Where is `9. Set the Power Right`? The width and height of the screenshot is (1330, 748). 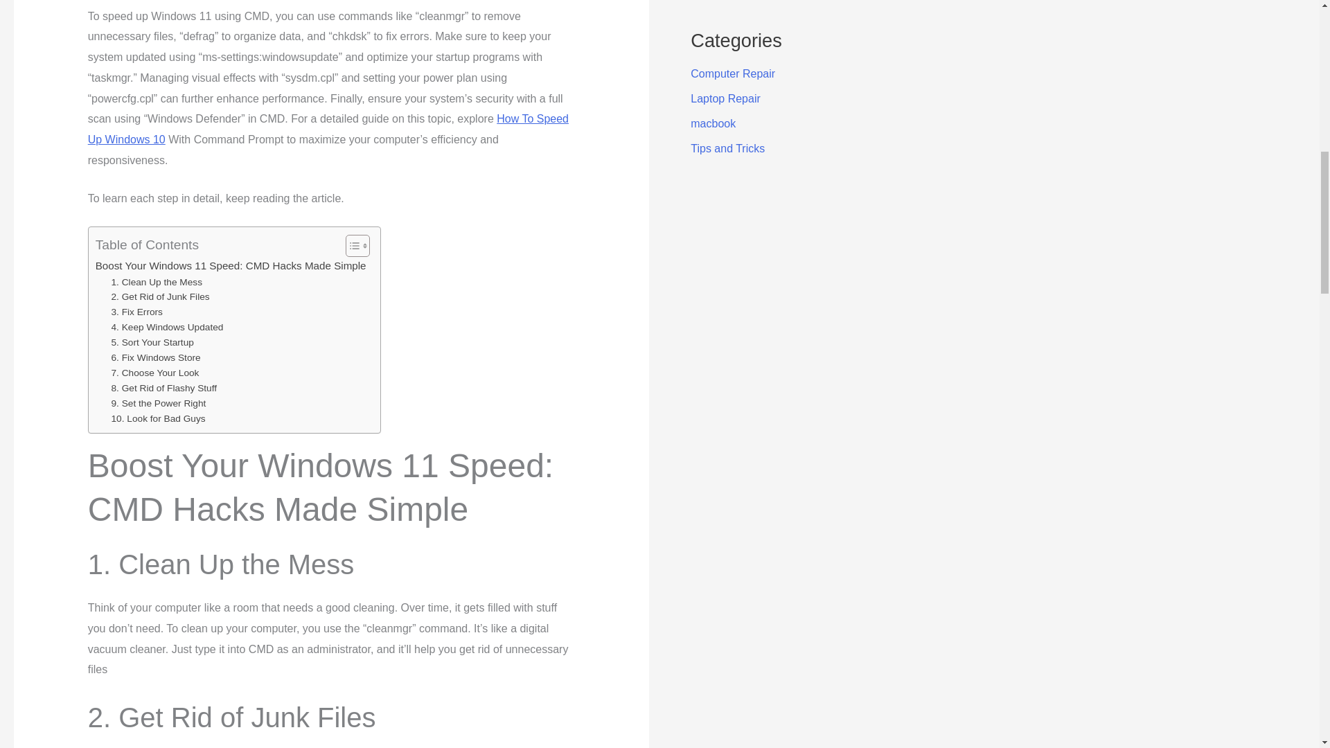 9. Set the Power Right is located at coordinates (159, 404).